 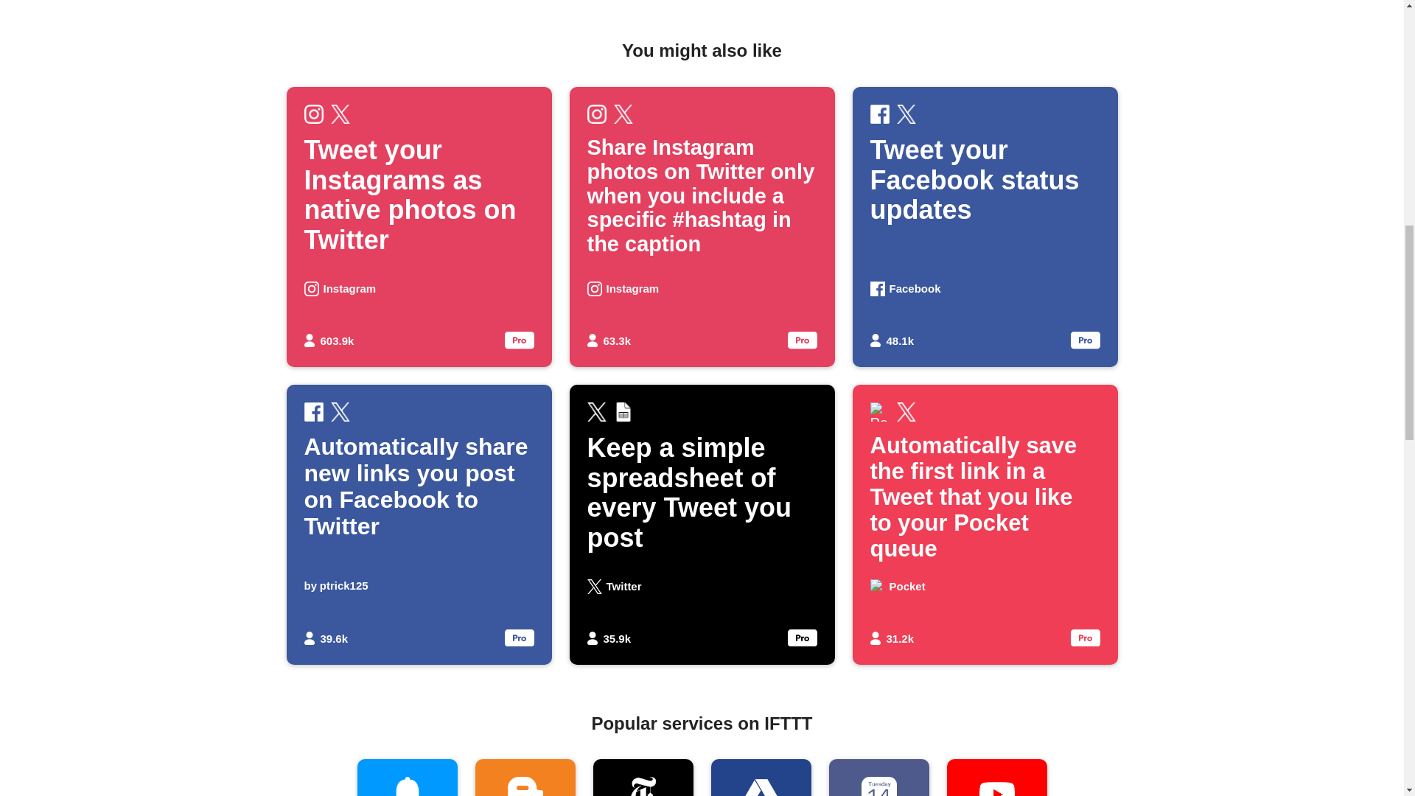 What do you see at coordinates (985, 226) in the screenshot?
I see `Notifications` at bounding box center [985, 226].